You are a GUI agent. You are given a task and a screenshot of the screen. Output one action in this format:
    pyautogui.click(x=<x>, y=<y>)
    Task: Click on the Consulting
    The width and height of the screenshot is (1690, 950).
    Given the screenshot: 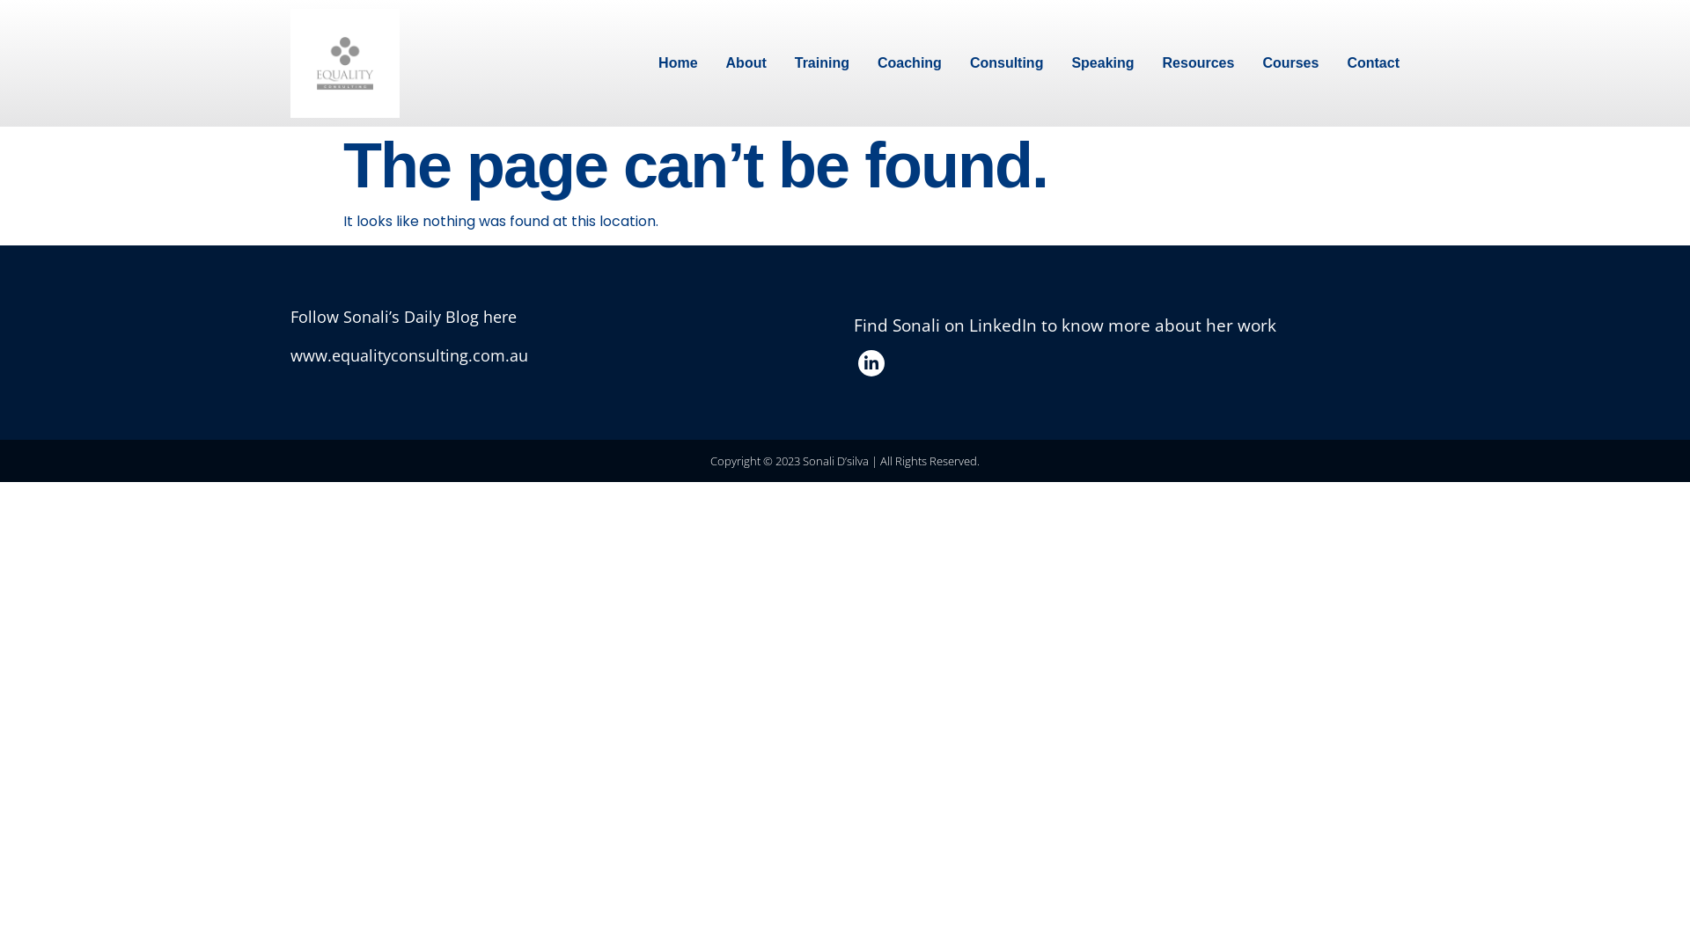 What is the action you would take?
    pyautogui.click(x=1007, y=63)
    